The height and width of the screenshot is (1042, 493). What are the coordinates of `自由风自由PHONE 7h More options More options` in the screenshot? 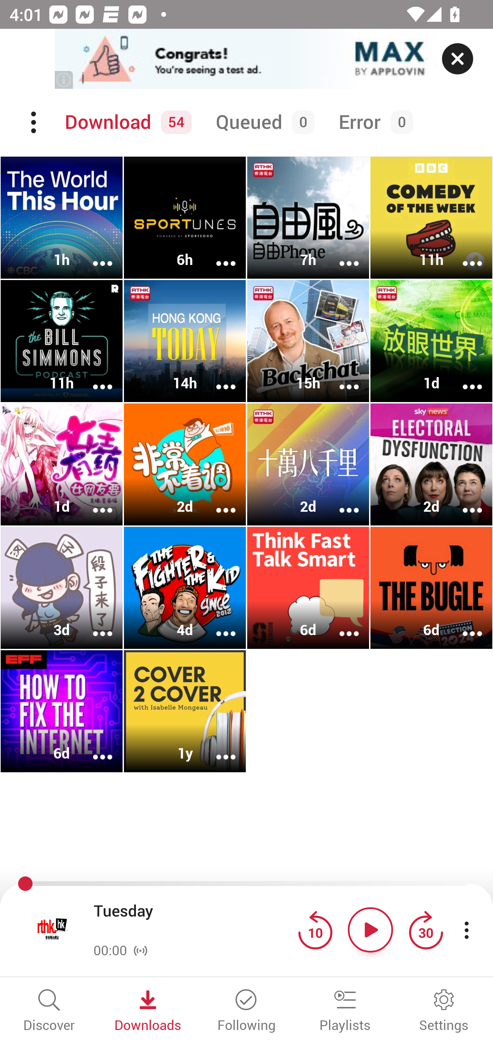 It's located at (308, 218).